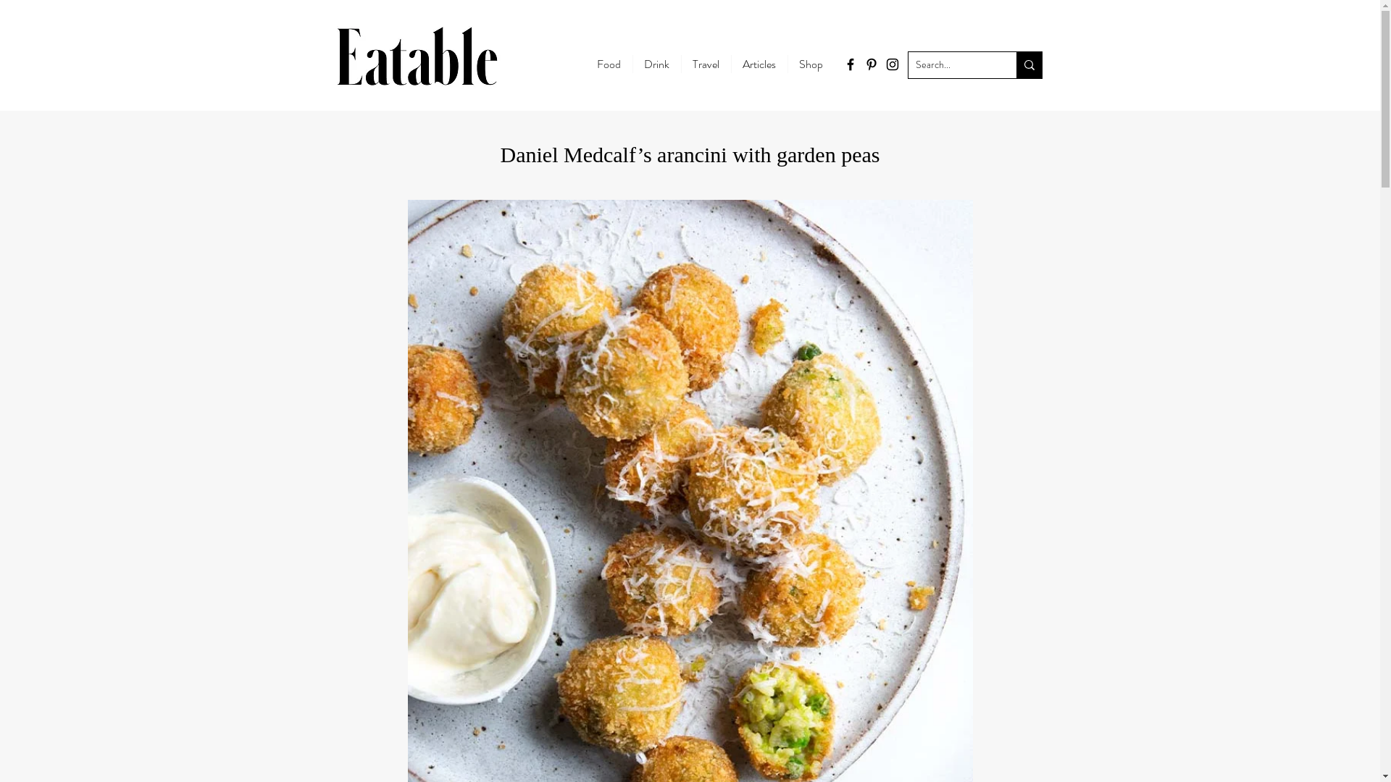 The width and height of the screenshot is (1391, 782). What do you see at coordinates (706, 64) in the screenshot?
I see `Travel` at bounding box center [706, 64].